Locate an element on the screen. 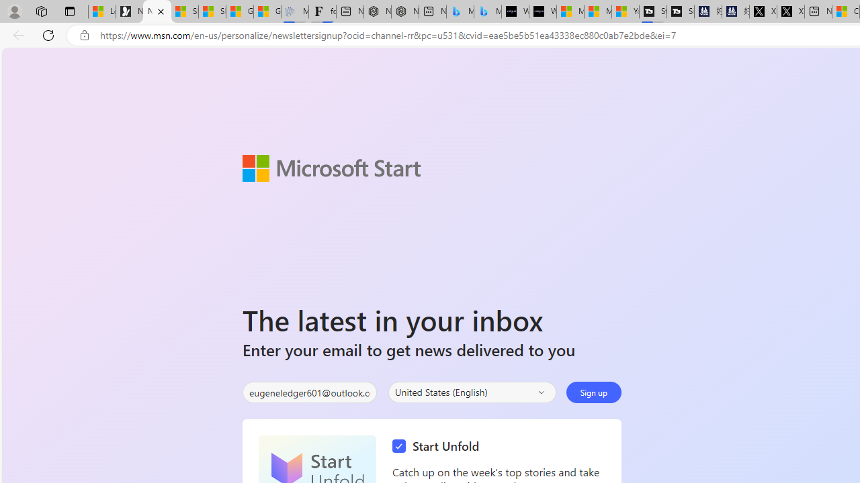 The height and width of the screenshot is (483, 860). Microsoft Start is located at coordinates (331, 168).